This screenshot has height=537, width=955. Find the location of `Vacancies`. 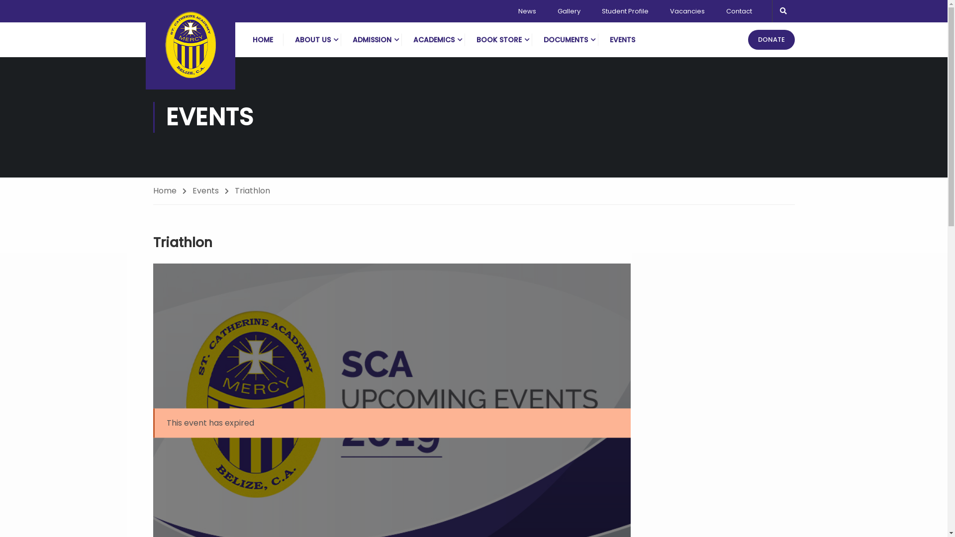

Vacancies is located at coordinates (687, 11).